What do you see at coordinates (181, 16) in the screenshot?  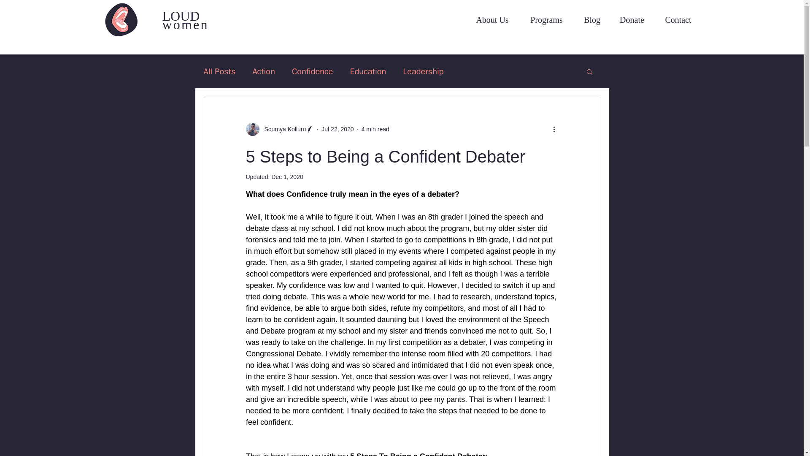 I see `LOUD` at bounding box center [181, 16].